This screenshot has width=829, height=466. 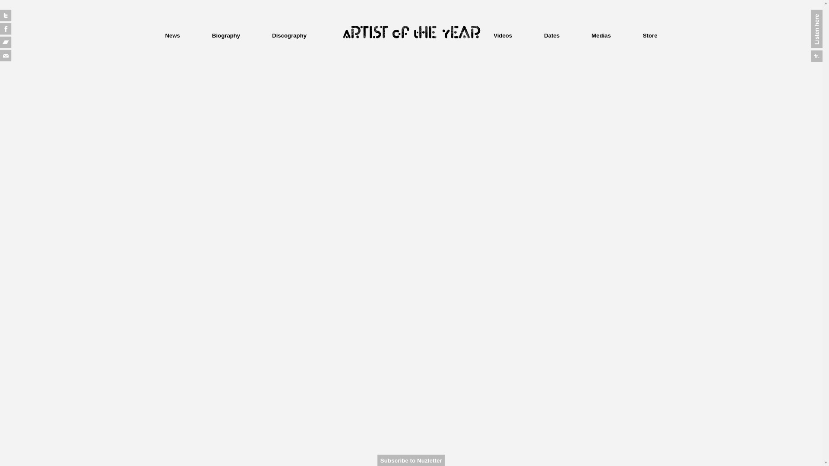 What do you see at coordinates (9, 45) in the screenshot?
I see `Bandcamp` at bounding box center [9, 45].